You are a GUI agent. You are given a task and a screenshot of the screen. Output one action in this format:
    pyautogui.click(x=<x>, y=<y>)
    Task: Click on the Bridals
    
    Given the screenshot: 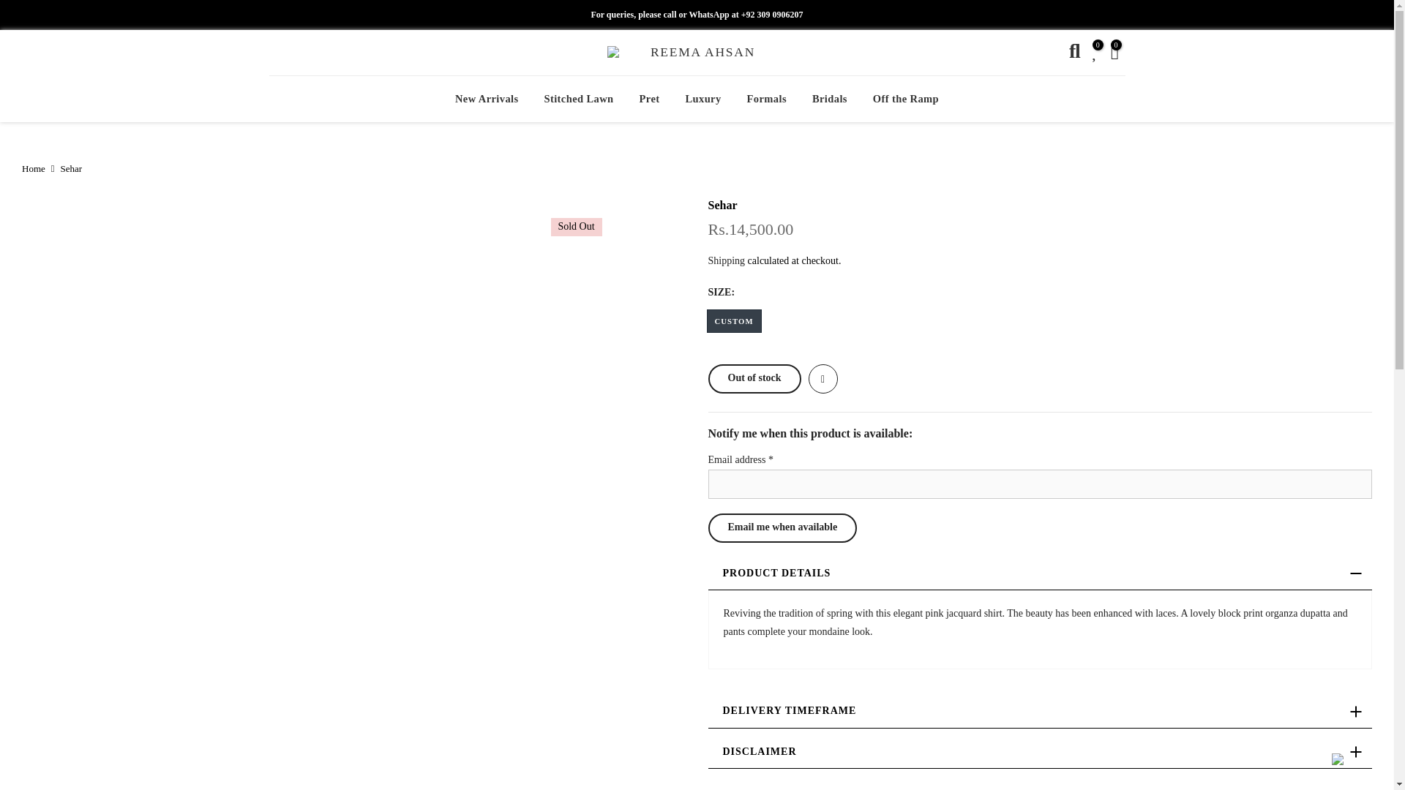 What is the action you would take?
    pyautogui.click(x=830, y=99)
    